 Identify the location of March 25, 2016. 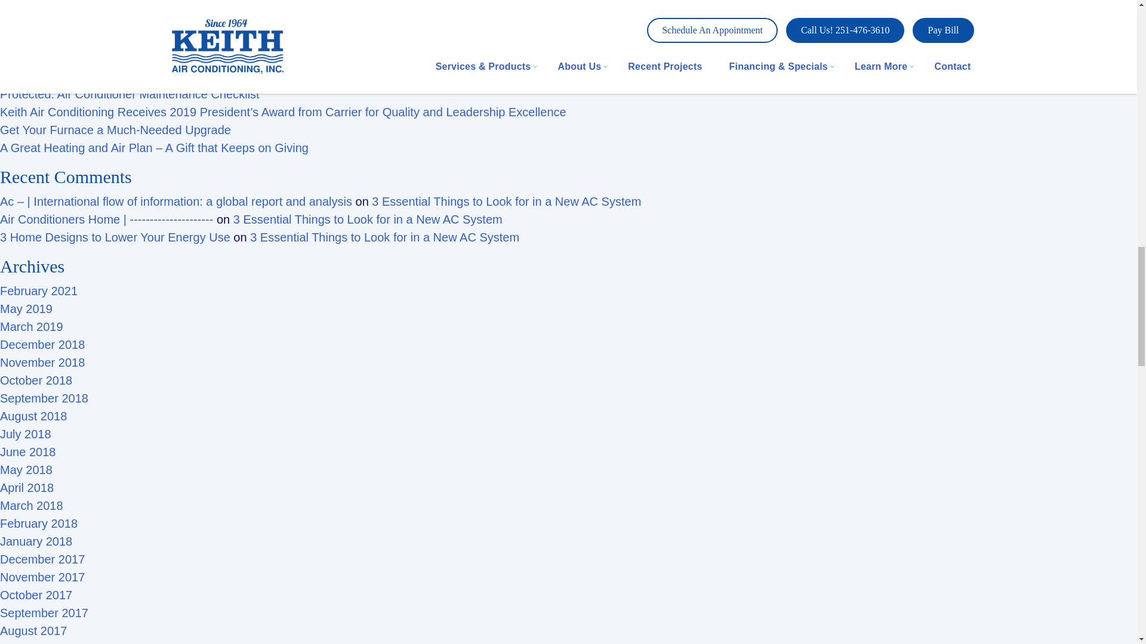
(483, 7).